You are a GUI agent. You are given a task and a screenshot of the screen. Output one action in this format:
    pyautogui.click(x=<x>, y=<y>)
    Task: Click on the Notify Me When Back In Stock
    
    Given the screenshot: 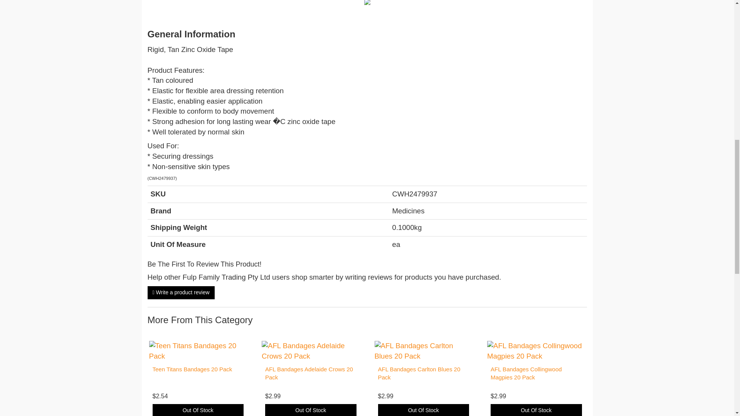 What is the action you would take?
    pyautogui.click(x=311, y=410)
    